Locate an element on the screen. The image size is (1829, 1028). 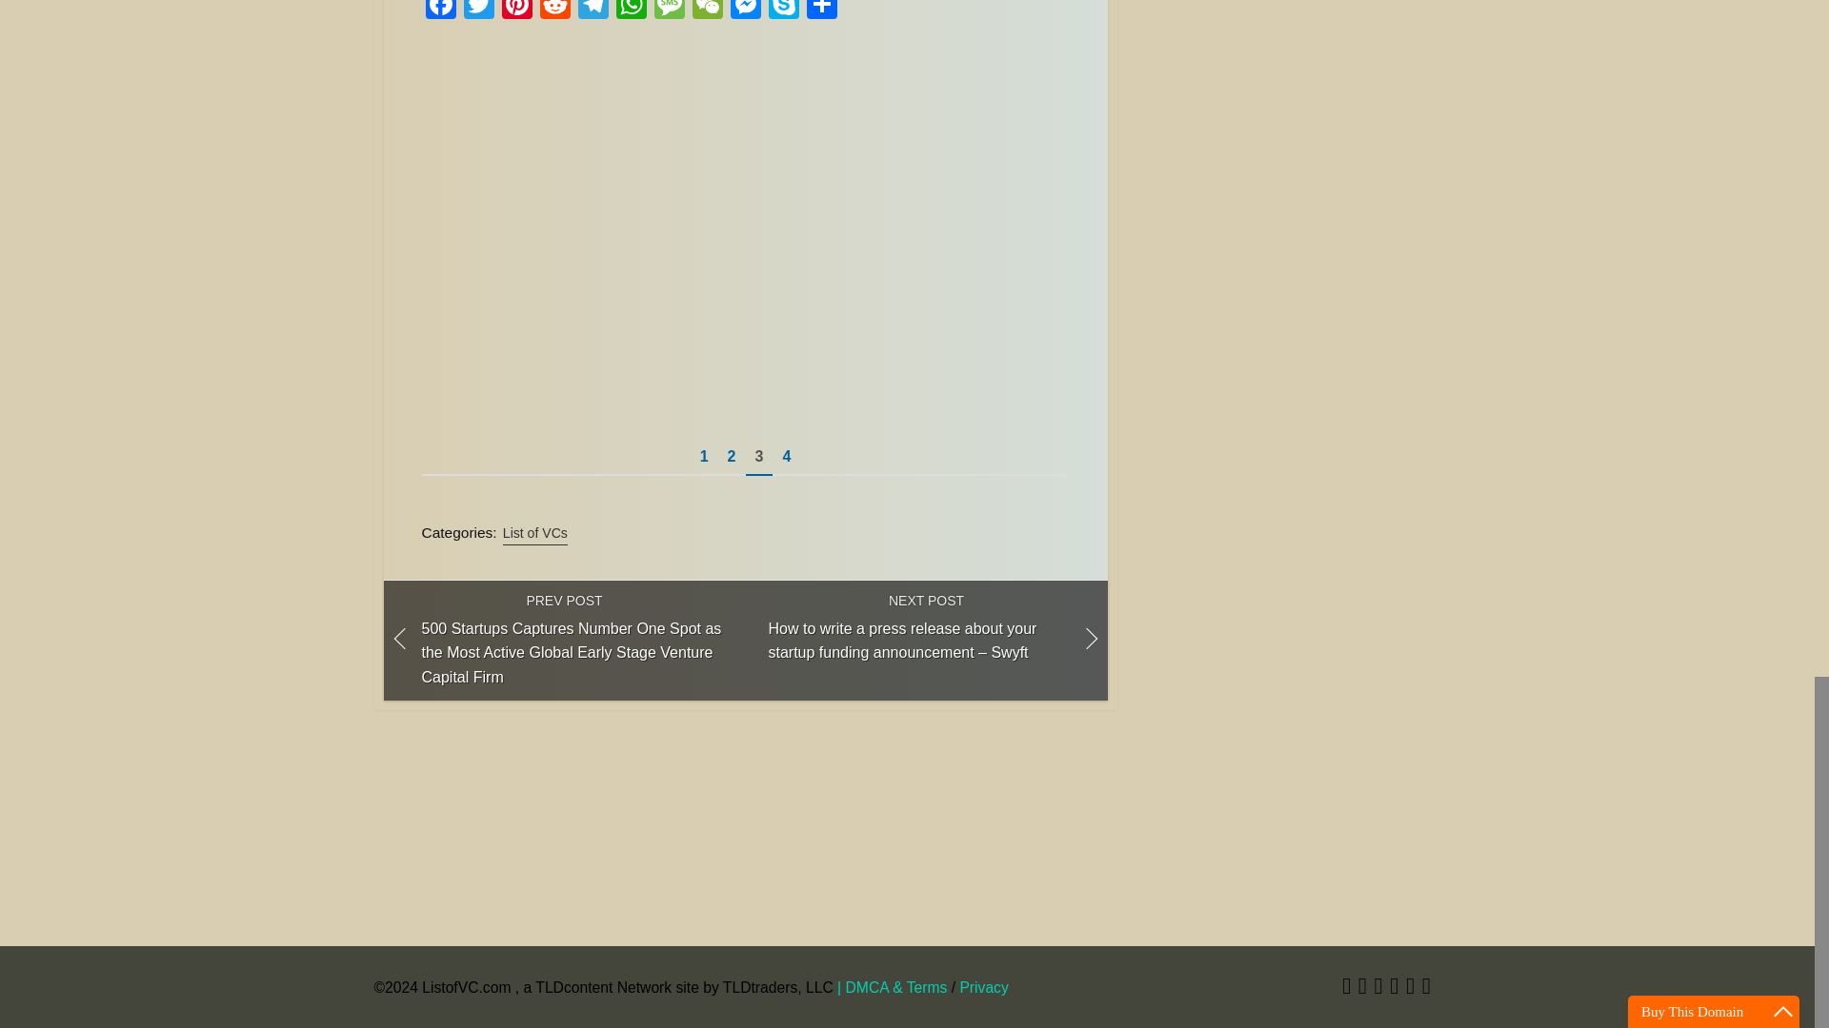
Twitter is located at coordinates (478, 11).